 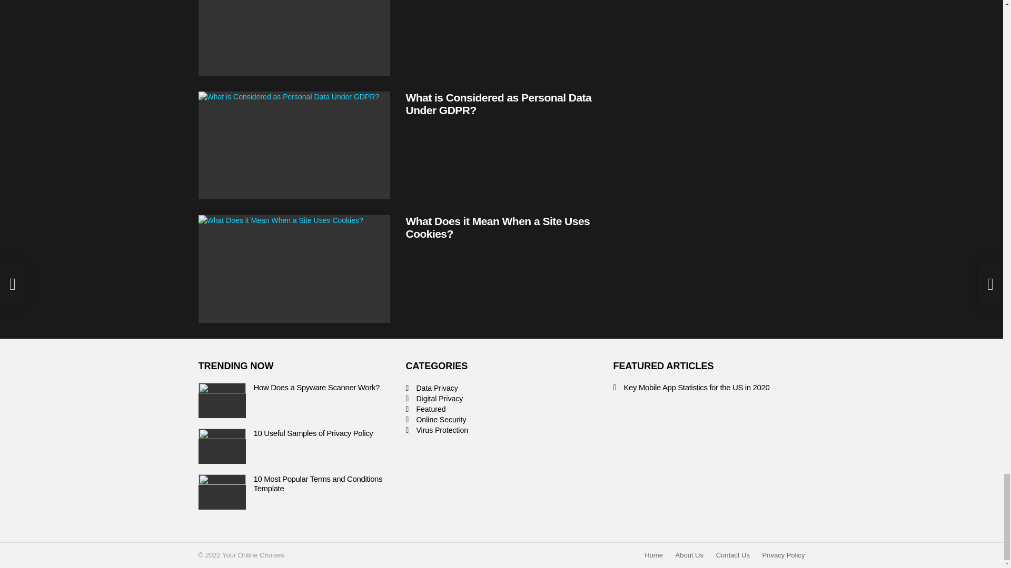 What do you see at coordinates (294, 269) in the screenshot?
I see `What Does it Mean When a Site Uses Cookies?` at bounding box center [294, 269].